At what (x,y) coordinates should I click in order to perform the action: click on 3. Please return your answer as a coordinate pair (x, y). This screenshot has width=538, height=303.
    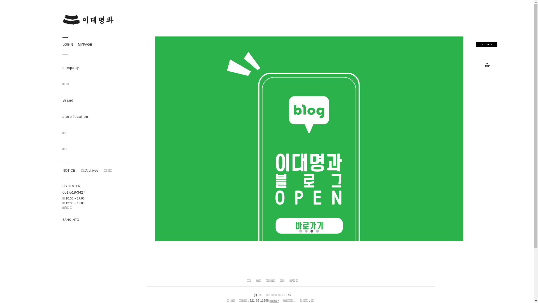
    Looking at the image, I should click on (312, 231).